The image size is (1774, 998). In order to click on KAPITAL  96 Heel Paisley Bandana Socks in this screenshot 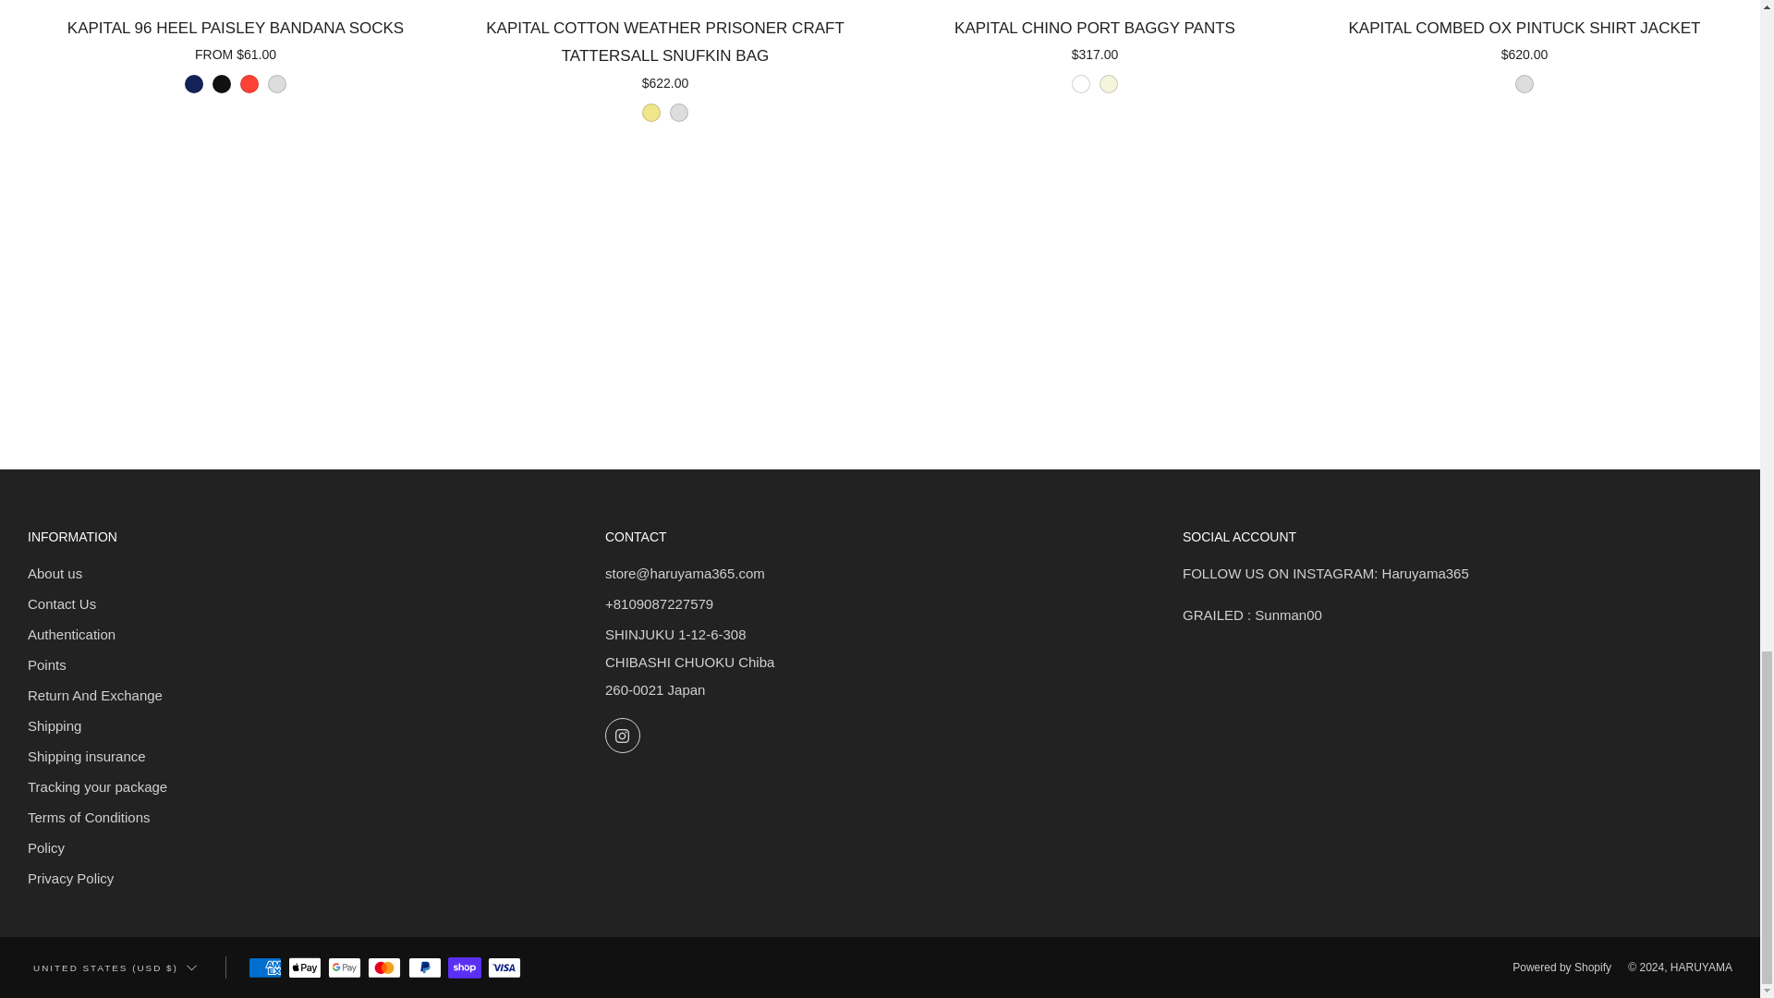, I will do `click(236, 55)`.